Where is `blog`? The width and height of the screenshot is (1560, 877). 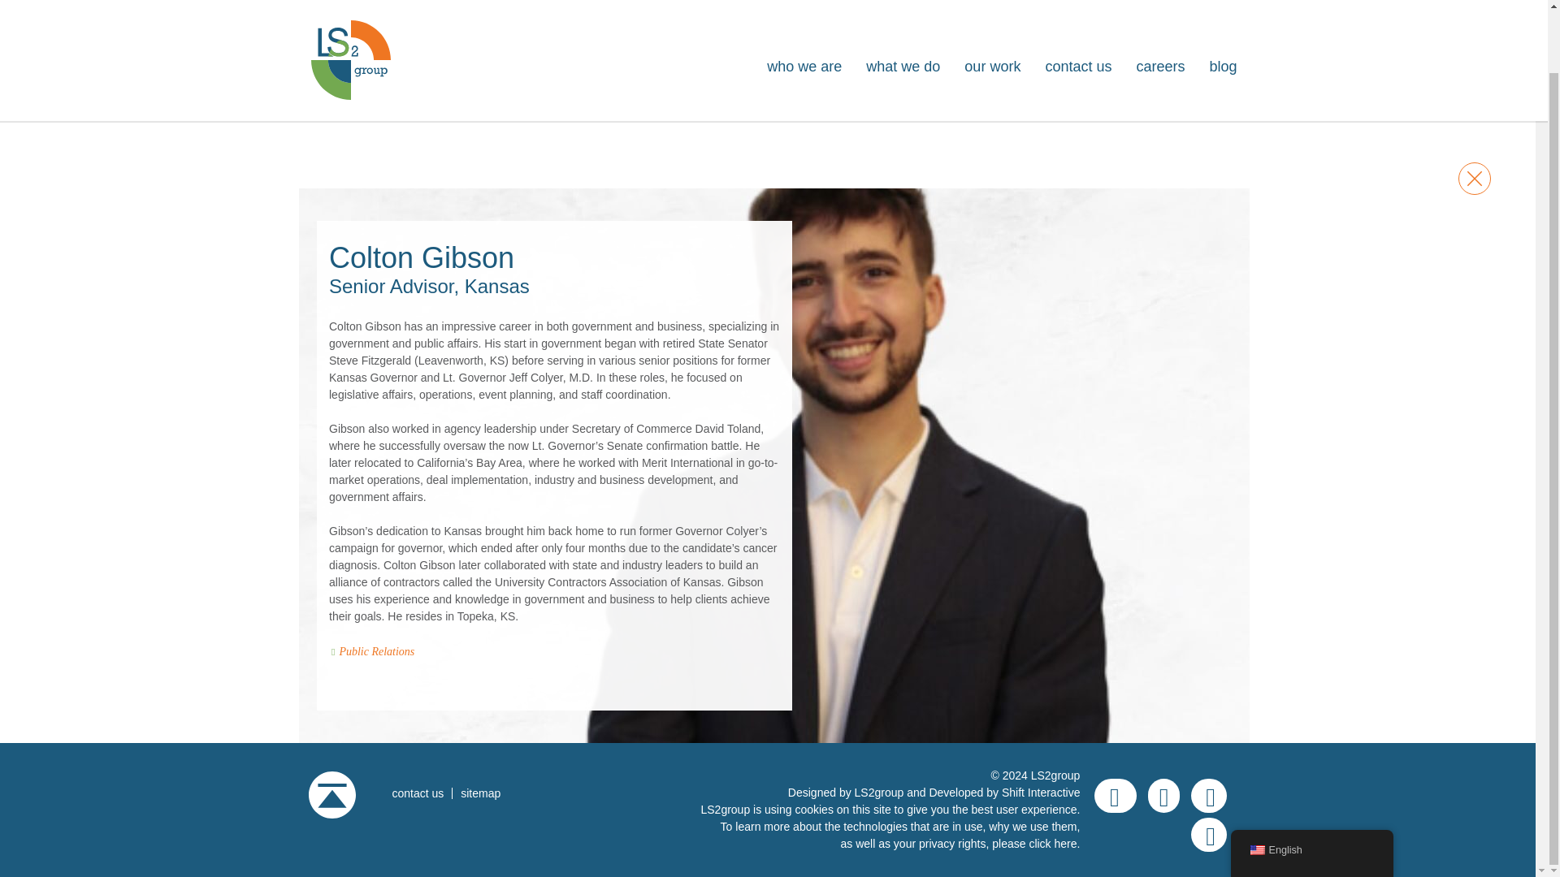 blog is located at coordinates (1223, 5).